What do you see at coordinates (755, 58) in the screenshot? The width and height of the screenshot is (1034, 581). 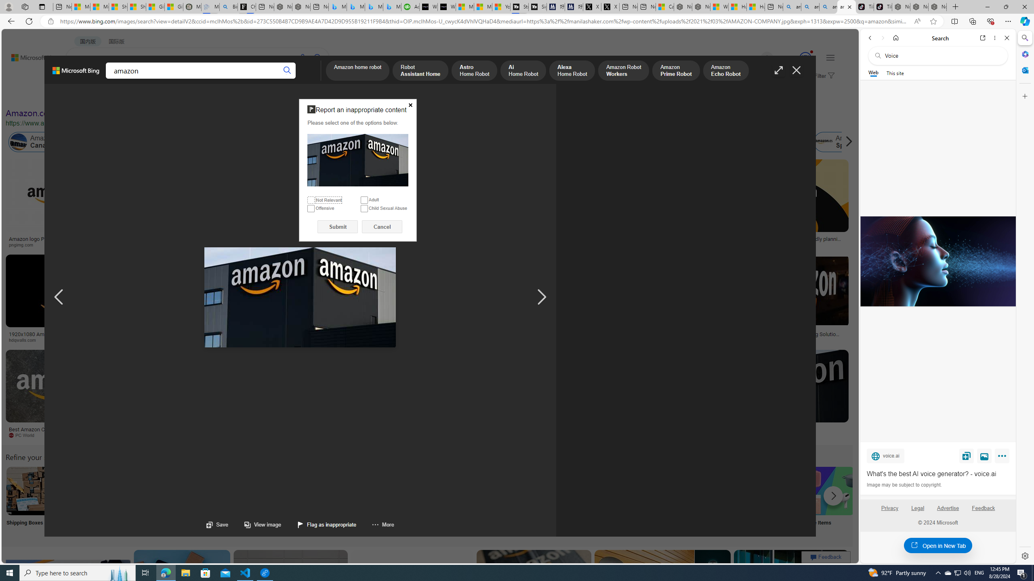 I see `Eugene` at bounding box center [755, 58].